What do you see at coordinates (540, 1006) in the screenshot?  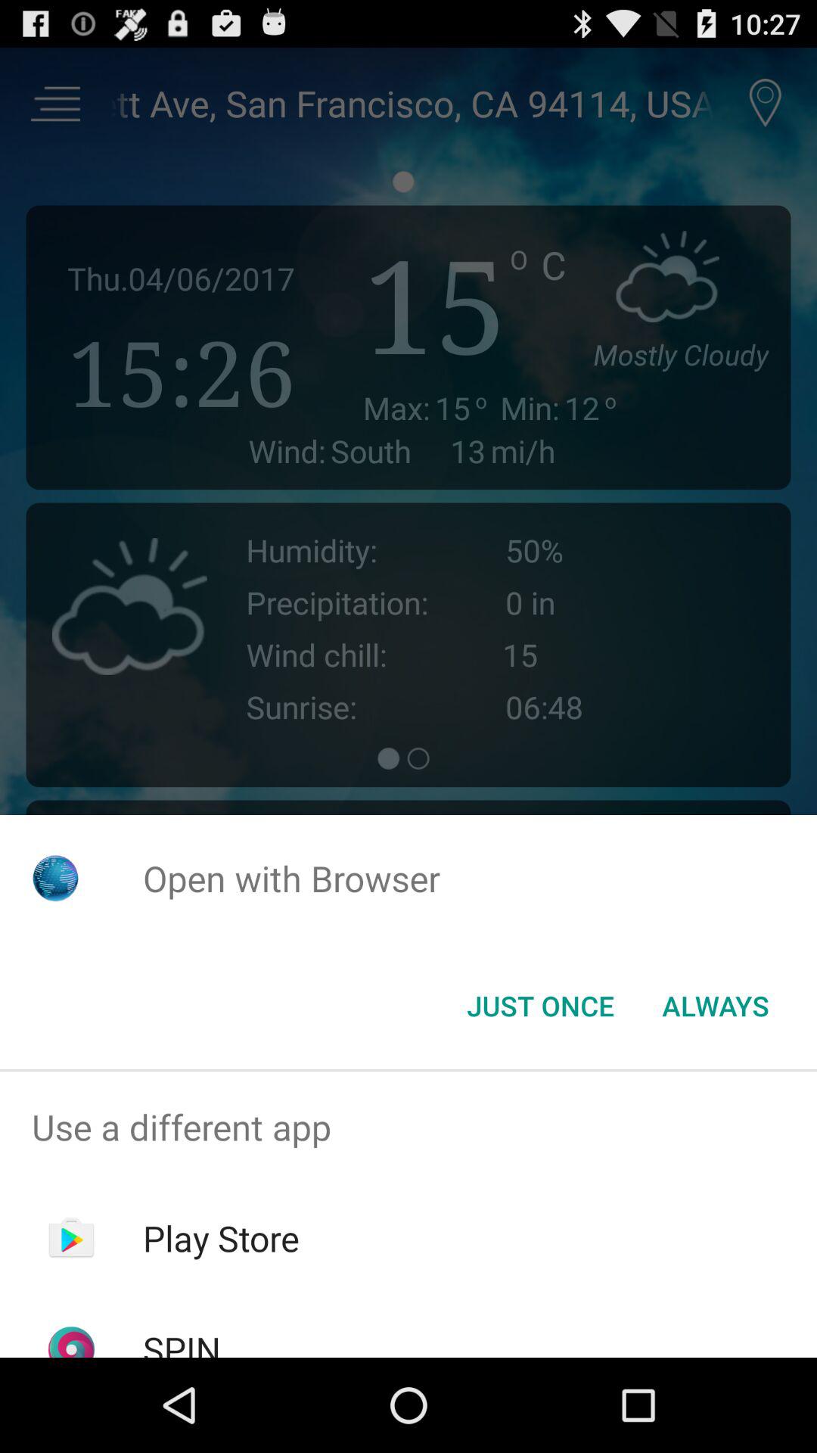 I see `open icon to the left of always button` at bounding box center [540, 1006].